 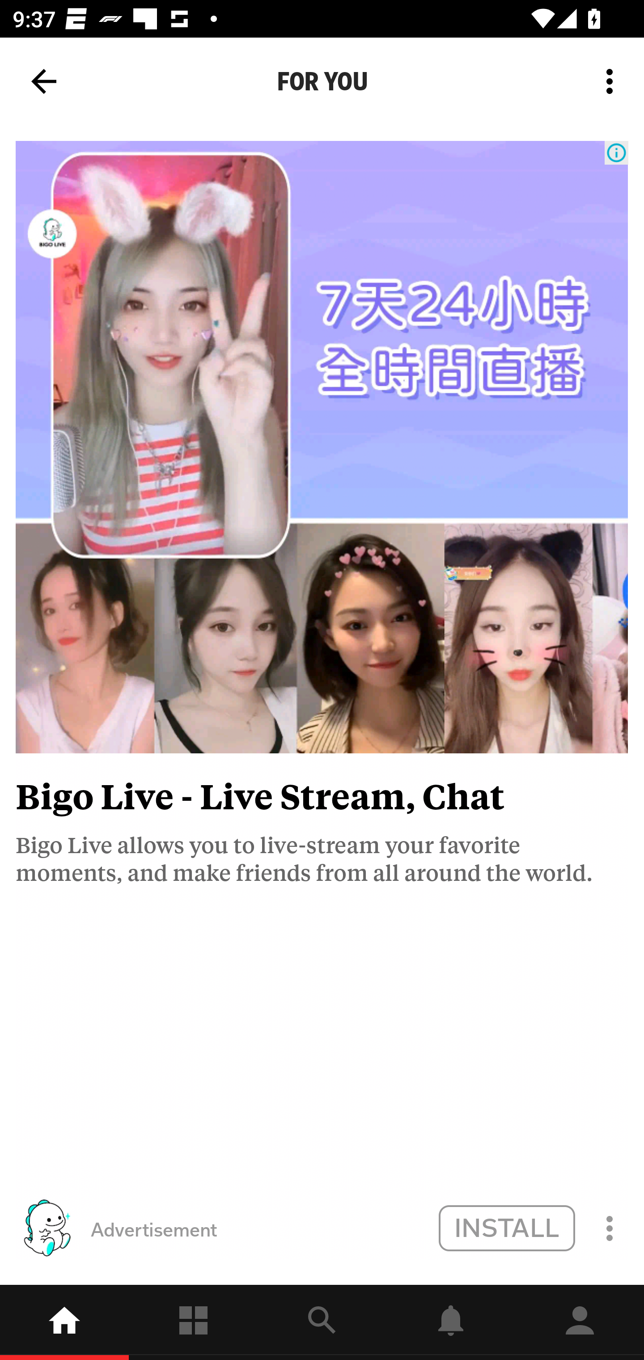 What do you see at coordinates (451, 1322) in the screenshot?
I see `Notifications` at bounding box center [451, 1322].